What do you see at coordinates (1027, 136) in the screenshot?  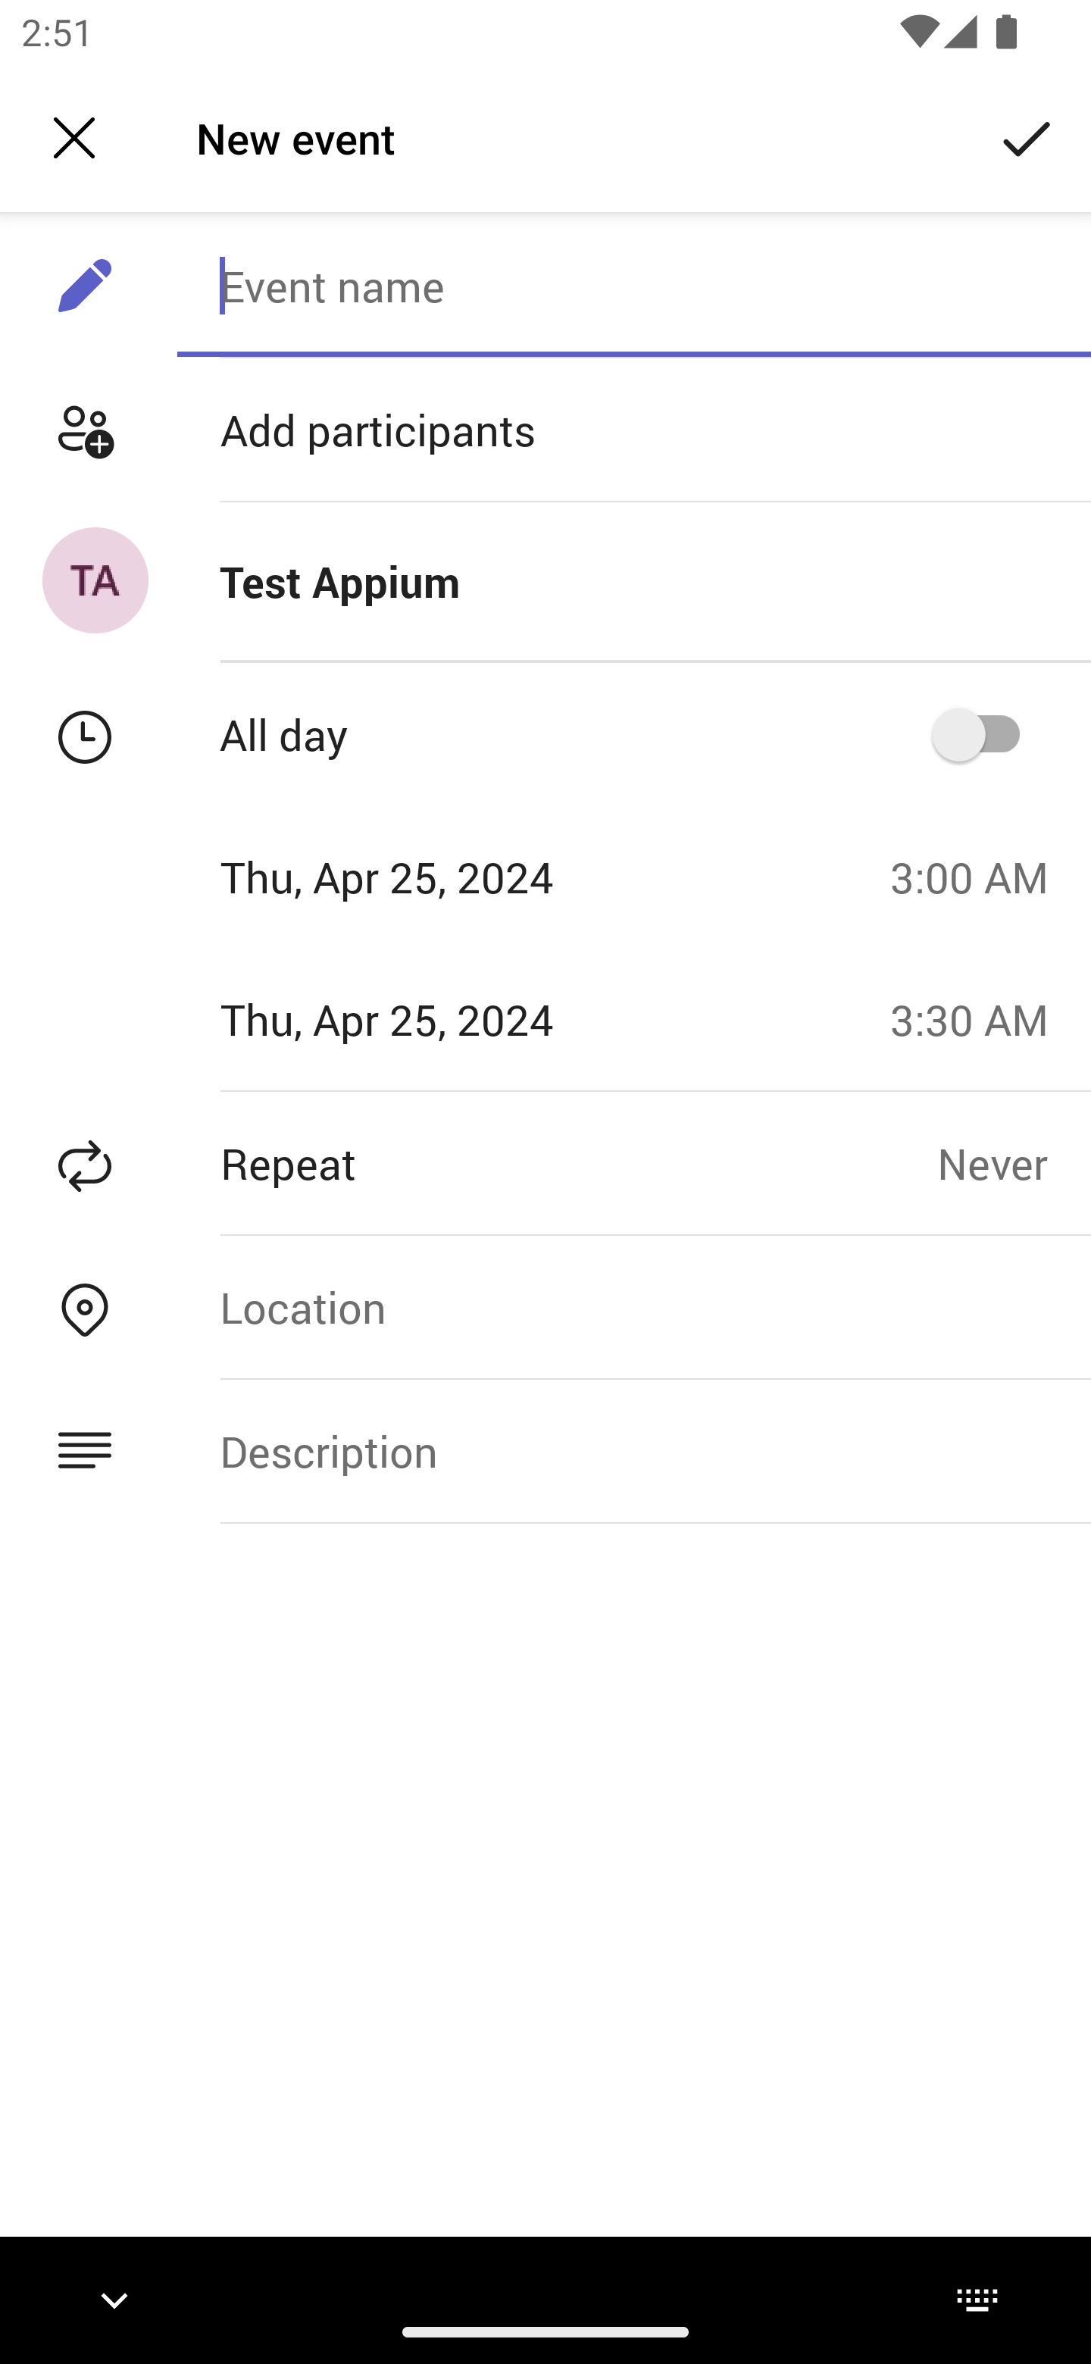 I see `Send invite` at bounding box center [1027, 136].